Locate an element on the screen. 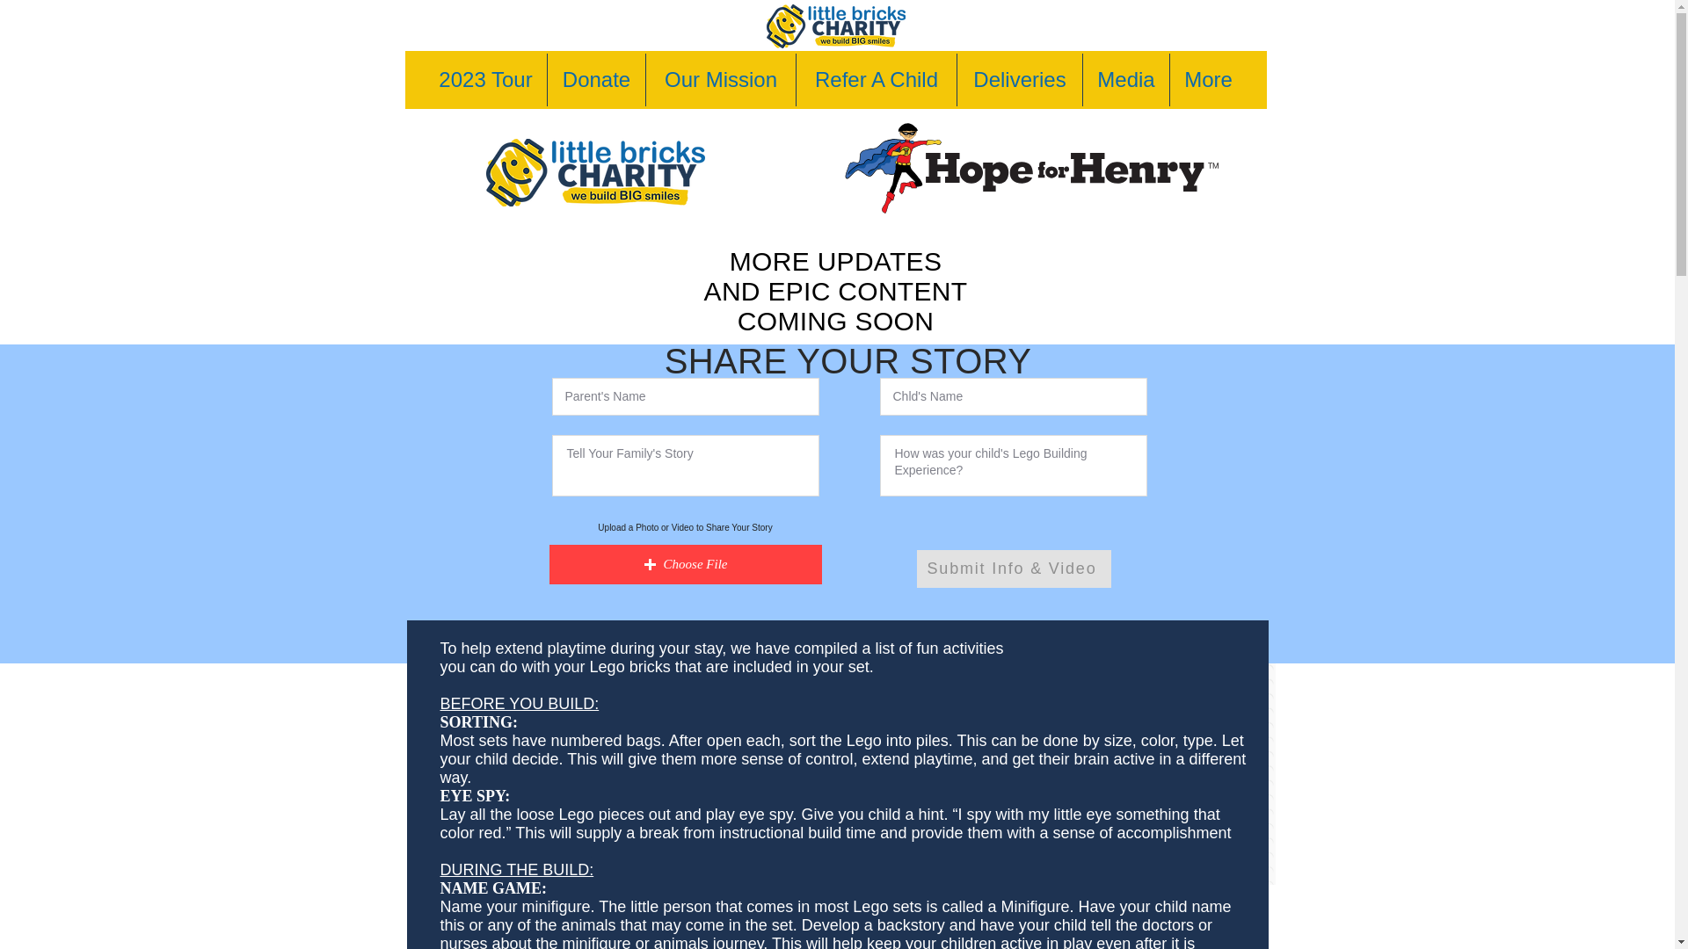 Image resolution: width=1688 pixels, height=949 pixels. Refer A Child is located at coordinates (877, 79).